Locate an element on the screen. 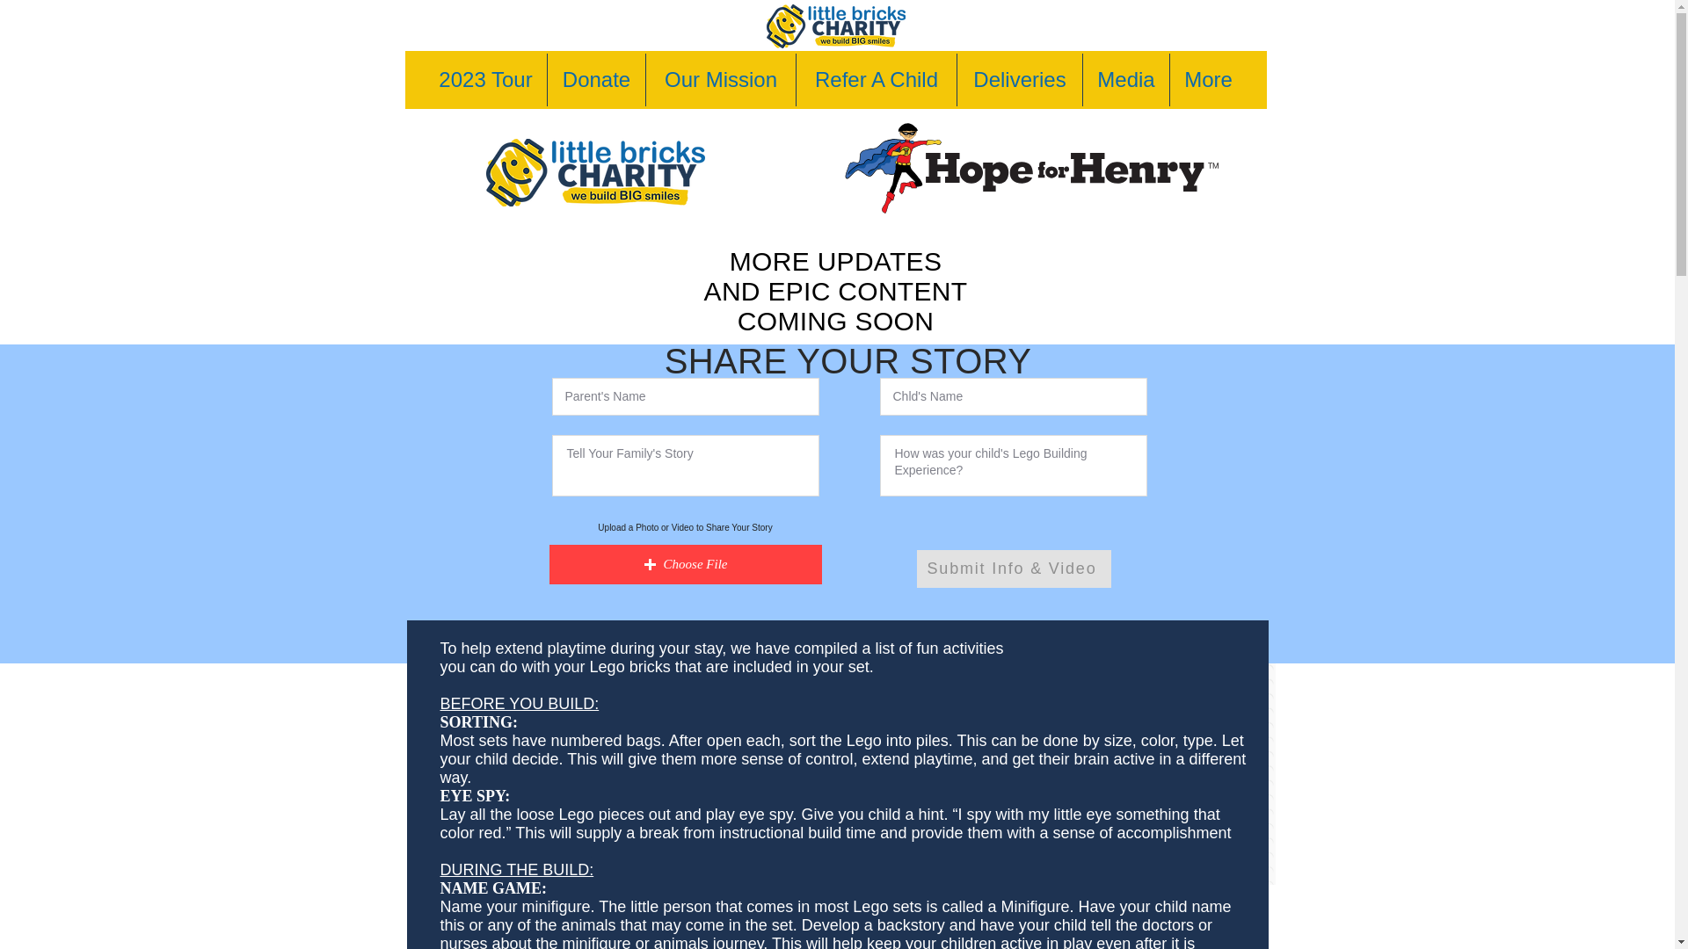 Image resolution: width=1688 pixels, height=949 pixels. Refer A Child is located at coordinates (877, 79).